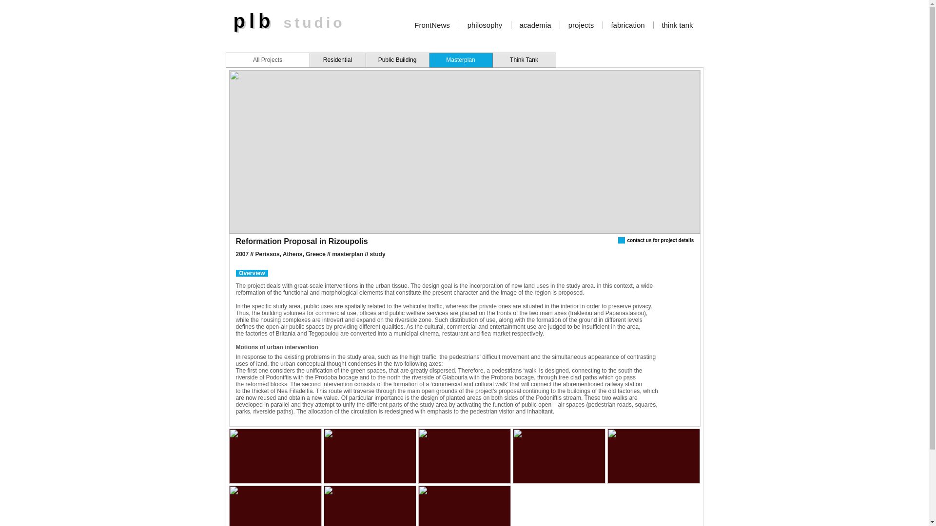  I want to click on projects, so click(581, 25).